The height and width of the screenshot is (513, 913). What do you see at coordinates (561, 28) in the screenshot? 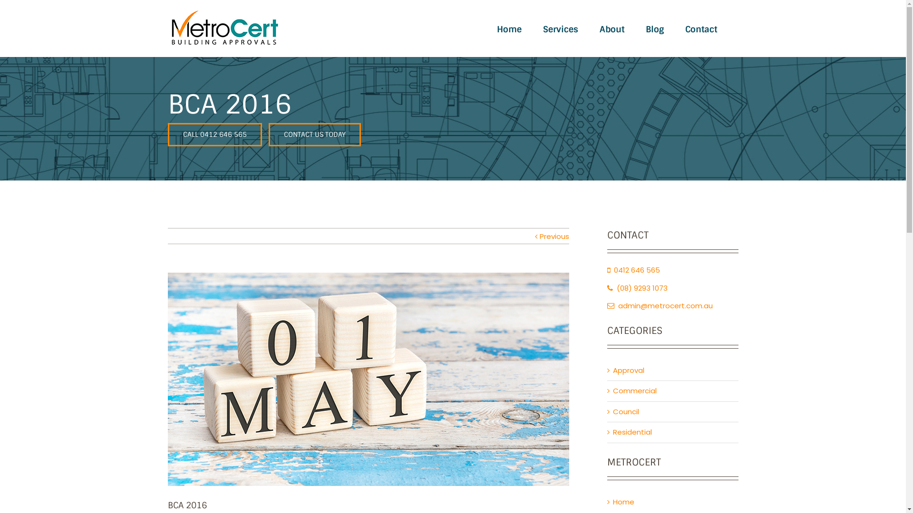
I see `Services` at bounding box center [561, 28].